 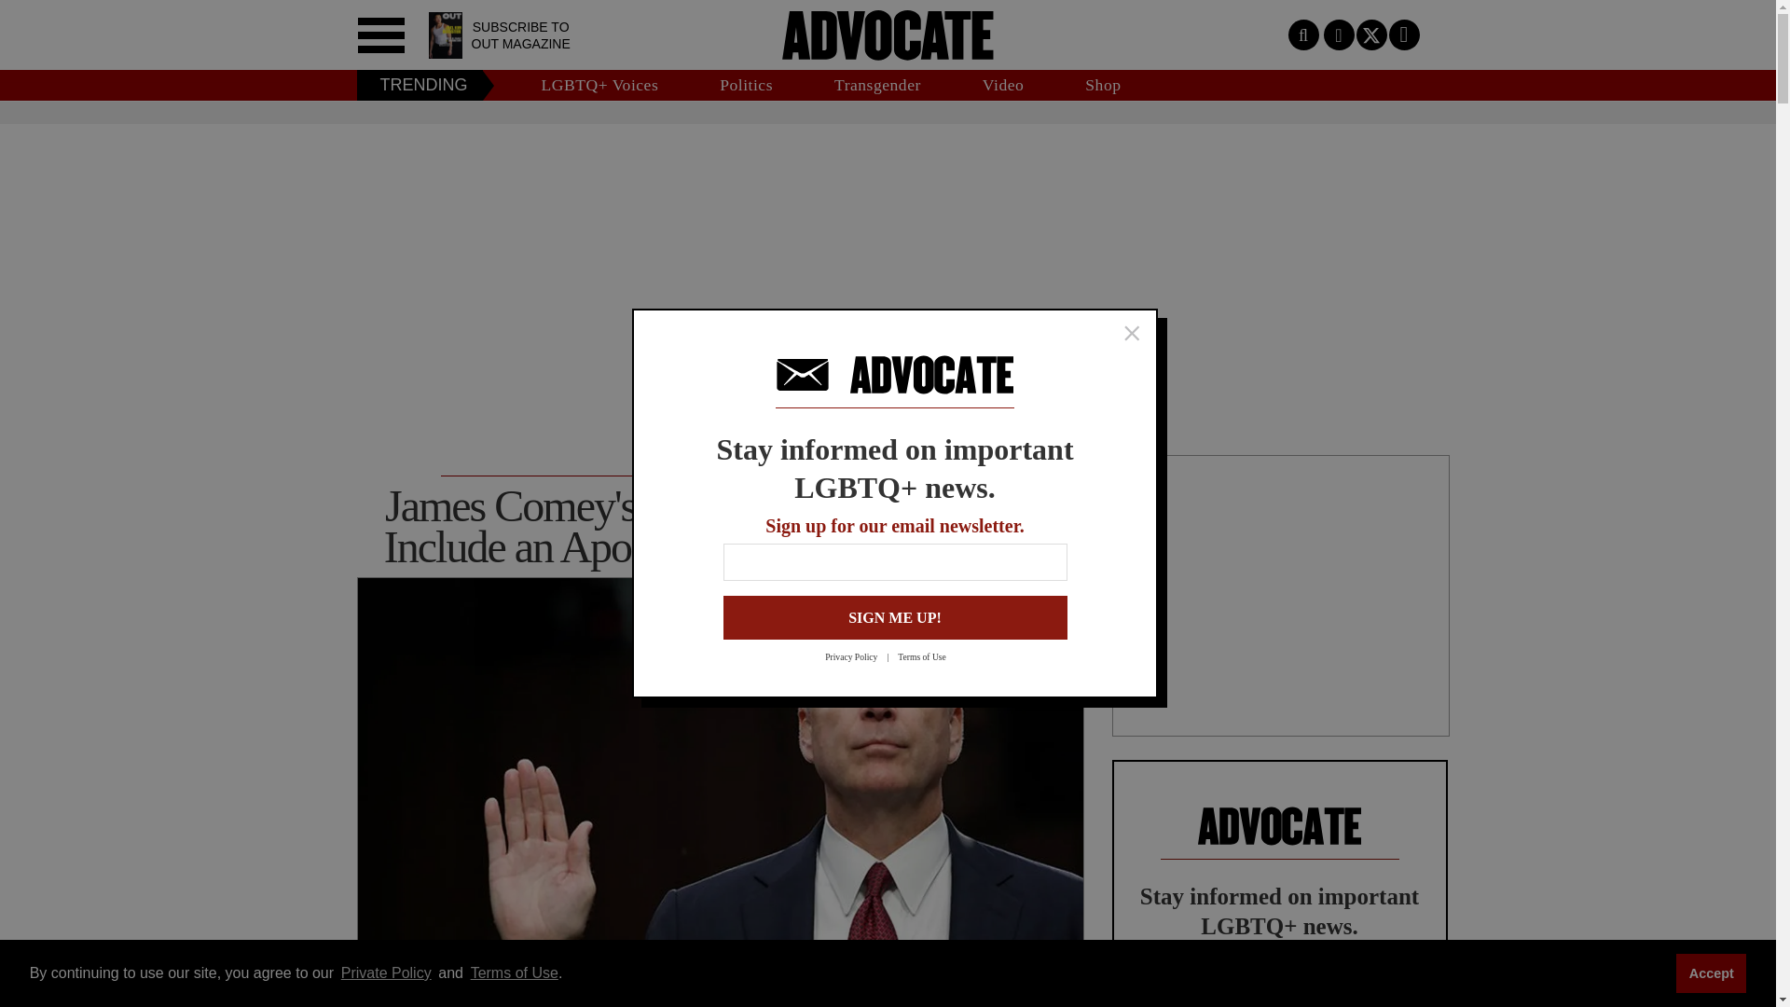 I want to click on SIGN ME UP!, so click(x=895, y=617).